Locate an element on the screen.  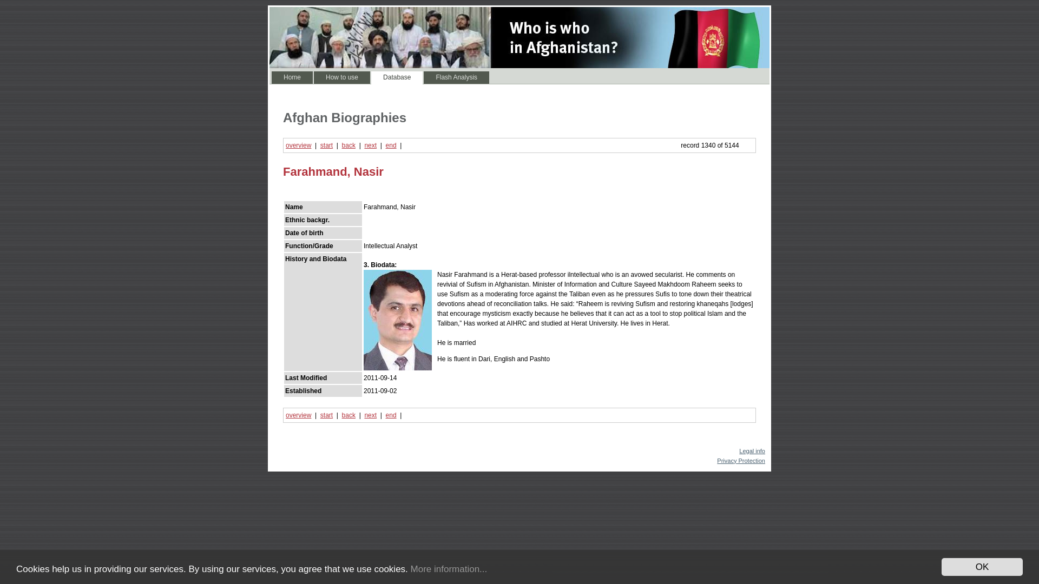
next is located at coordinates (370, 415).